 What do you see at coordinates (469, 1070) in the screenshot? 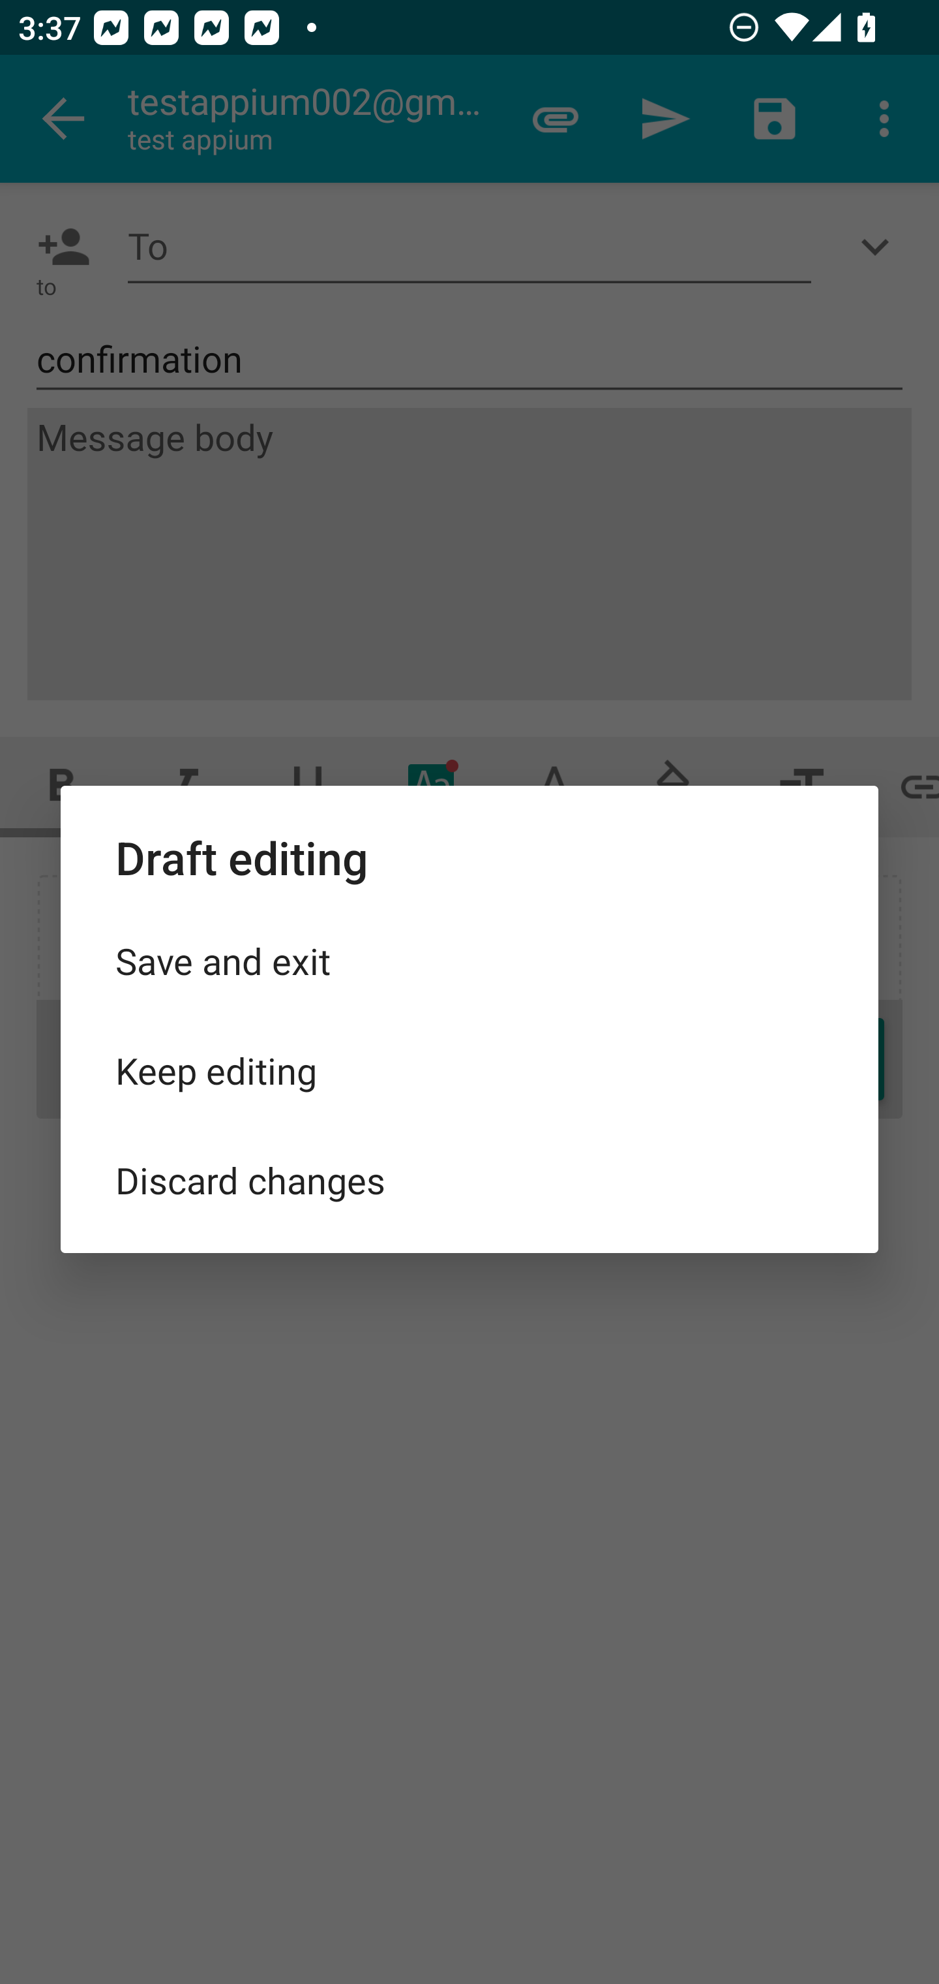
I see `Keep editing` at bounding box center [469, 1070].